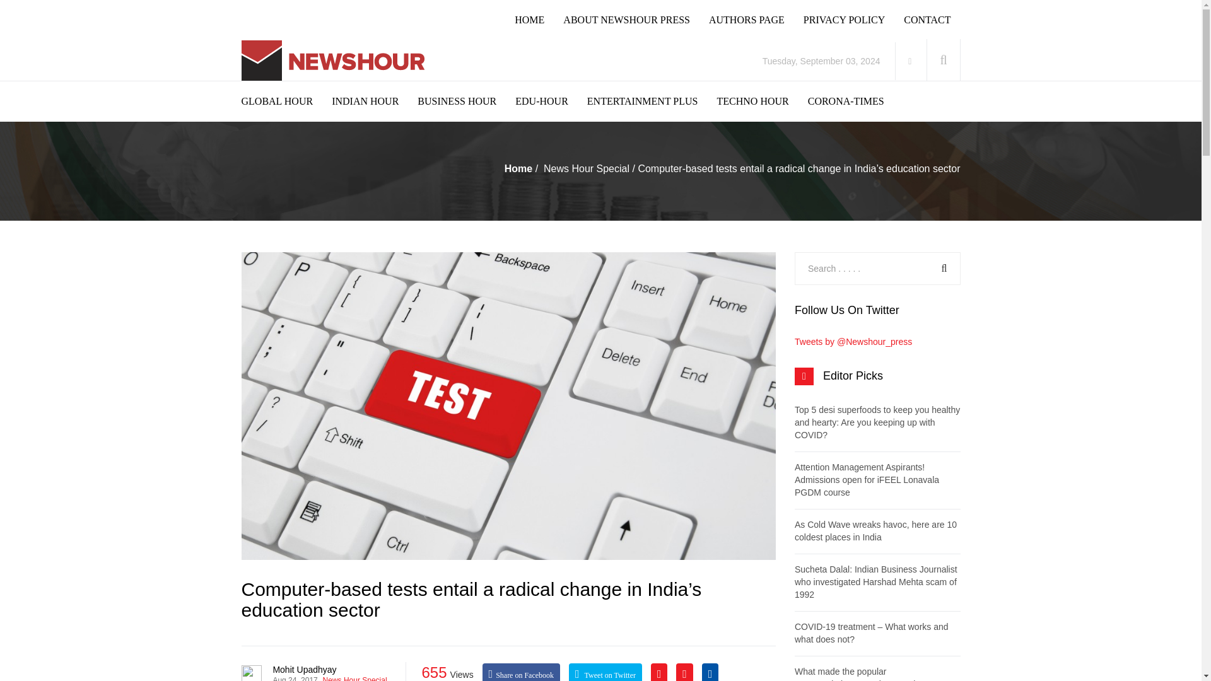 Image resolution: width=1211 pixels, height=681 pixels. I want to click on News Hour Special, so click(587, 169).